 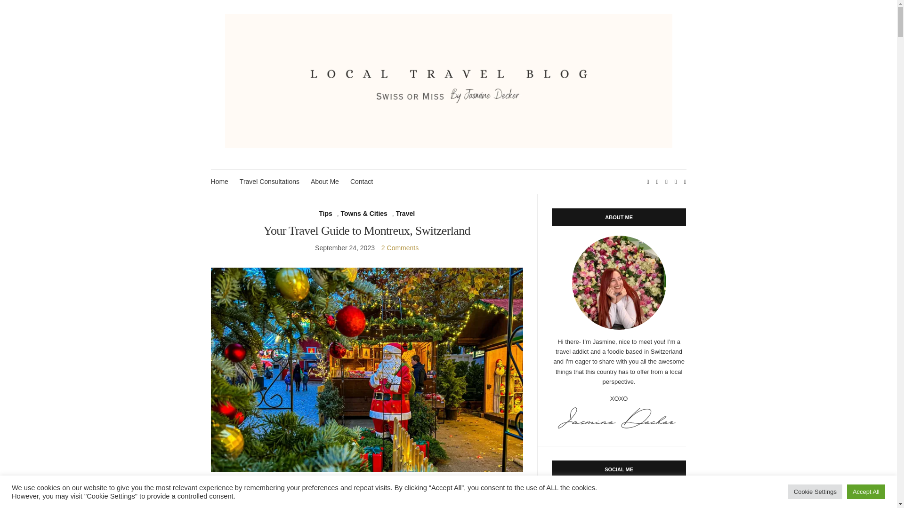 What do you see at coordinates (269, 182) in the screenshot?
I see `Travel Consultations` at bounding box center [269, 182].